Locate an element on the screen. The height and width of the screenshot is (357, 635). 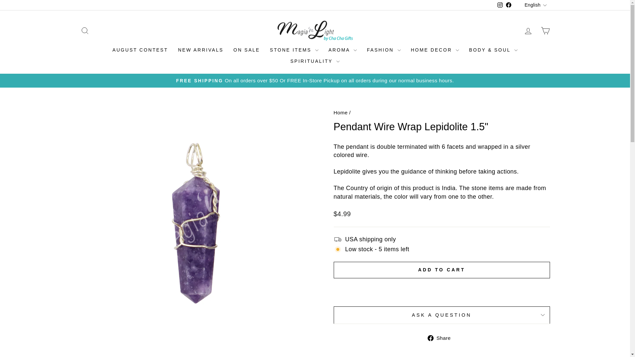
Back to the frontpage is located at coordinates (340, 112).